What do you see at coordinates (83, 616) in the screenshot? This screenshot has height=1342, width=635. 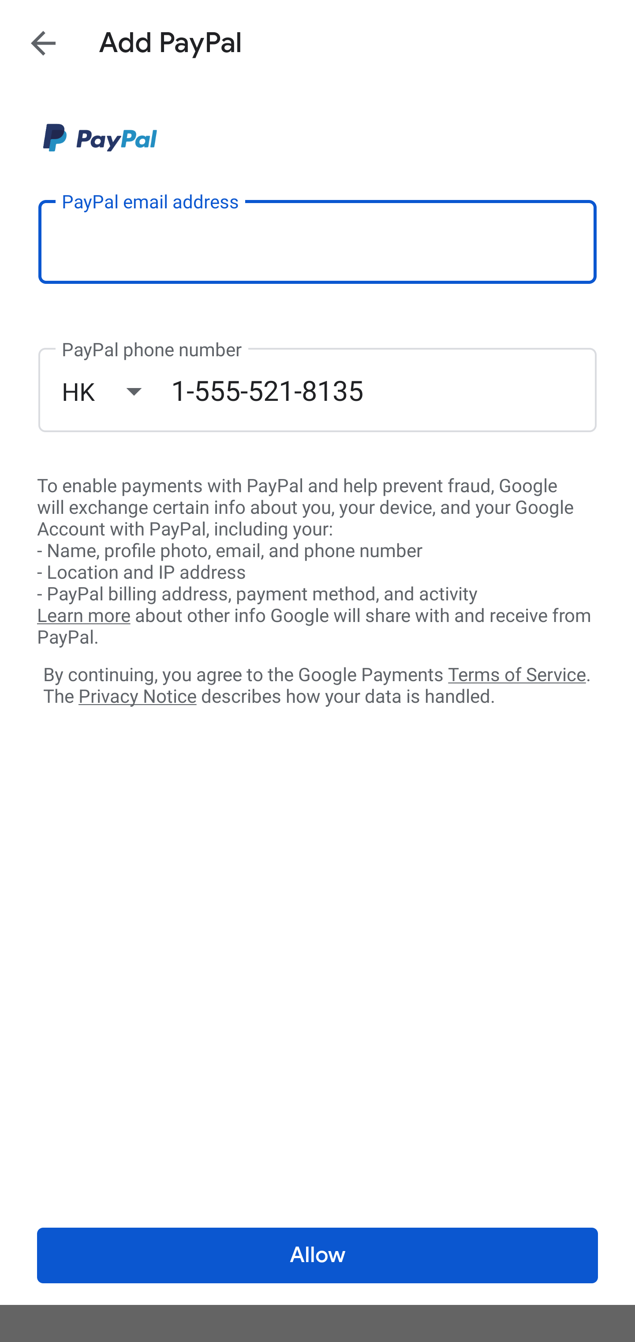 I see `Learn more` at bounding box center [83, 616].